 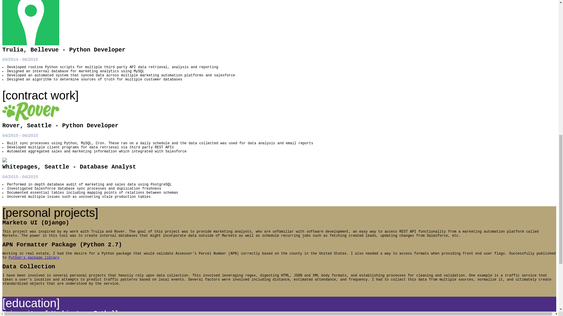 What do you see at coordinates (64, 50) in the screenshot?
I see `Trulia, Bellevue - Python Developer` at bounding box center [64, 50].